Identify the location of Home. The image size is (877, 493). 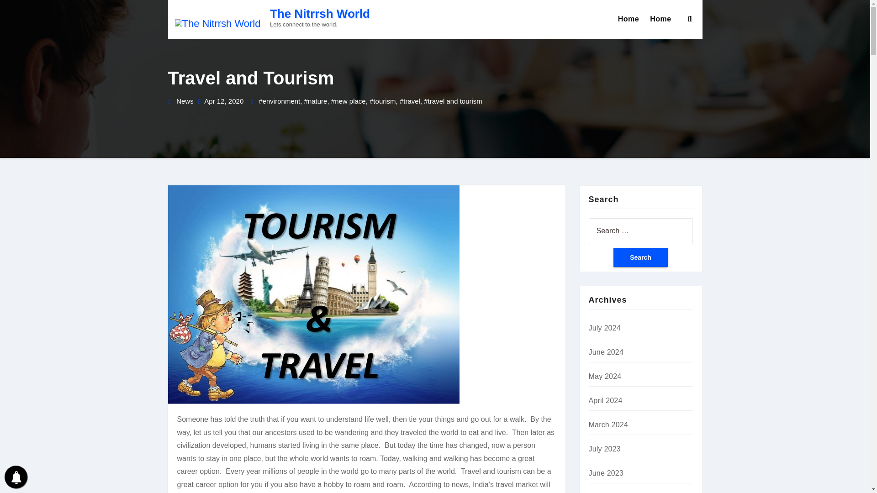
(629, 19).